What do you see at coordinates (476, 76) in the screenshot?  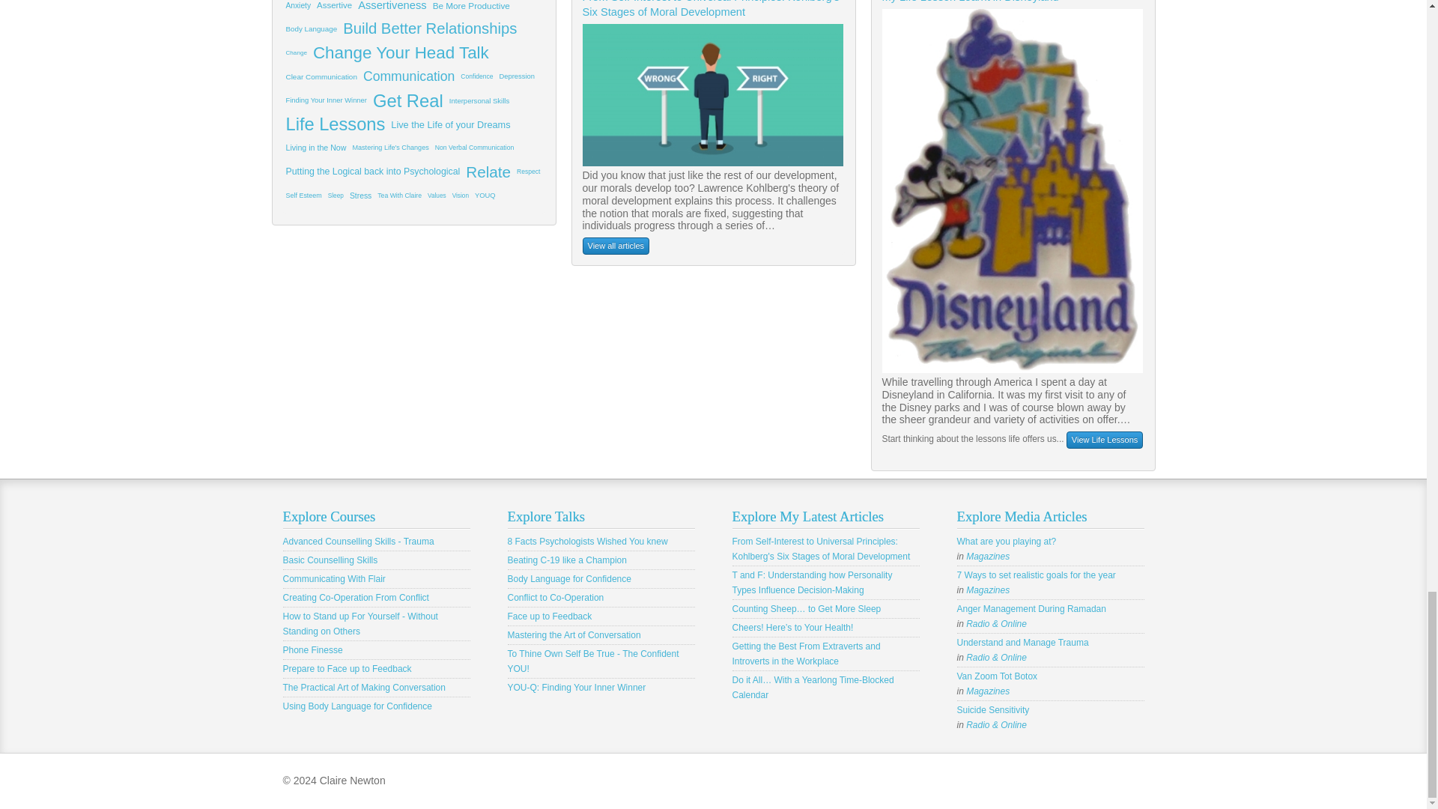 I see `11 items tagged with Confidence` at bounding box center [476, 76].